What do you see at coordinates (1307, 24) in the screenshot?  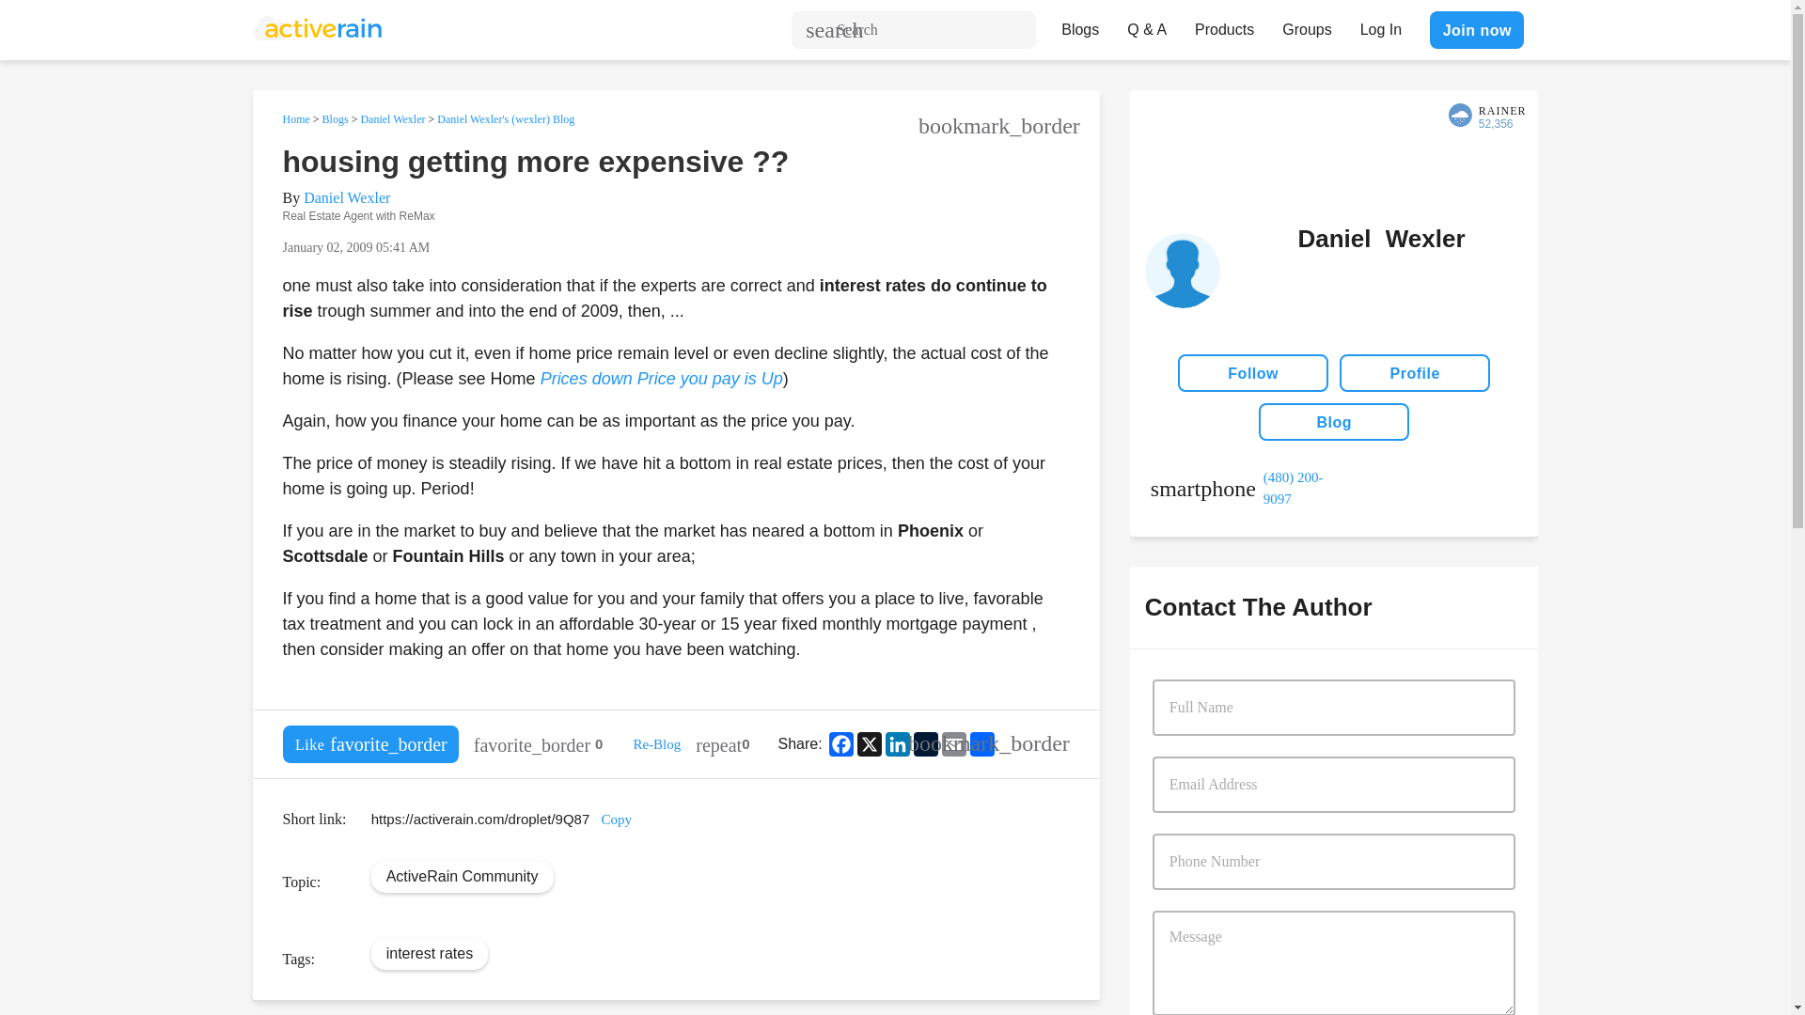 I see `Groups` at bounding box center [1307, 24].